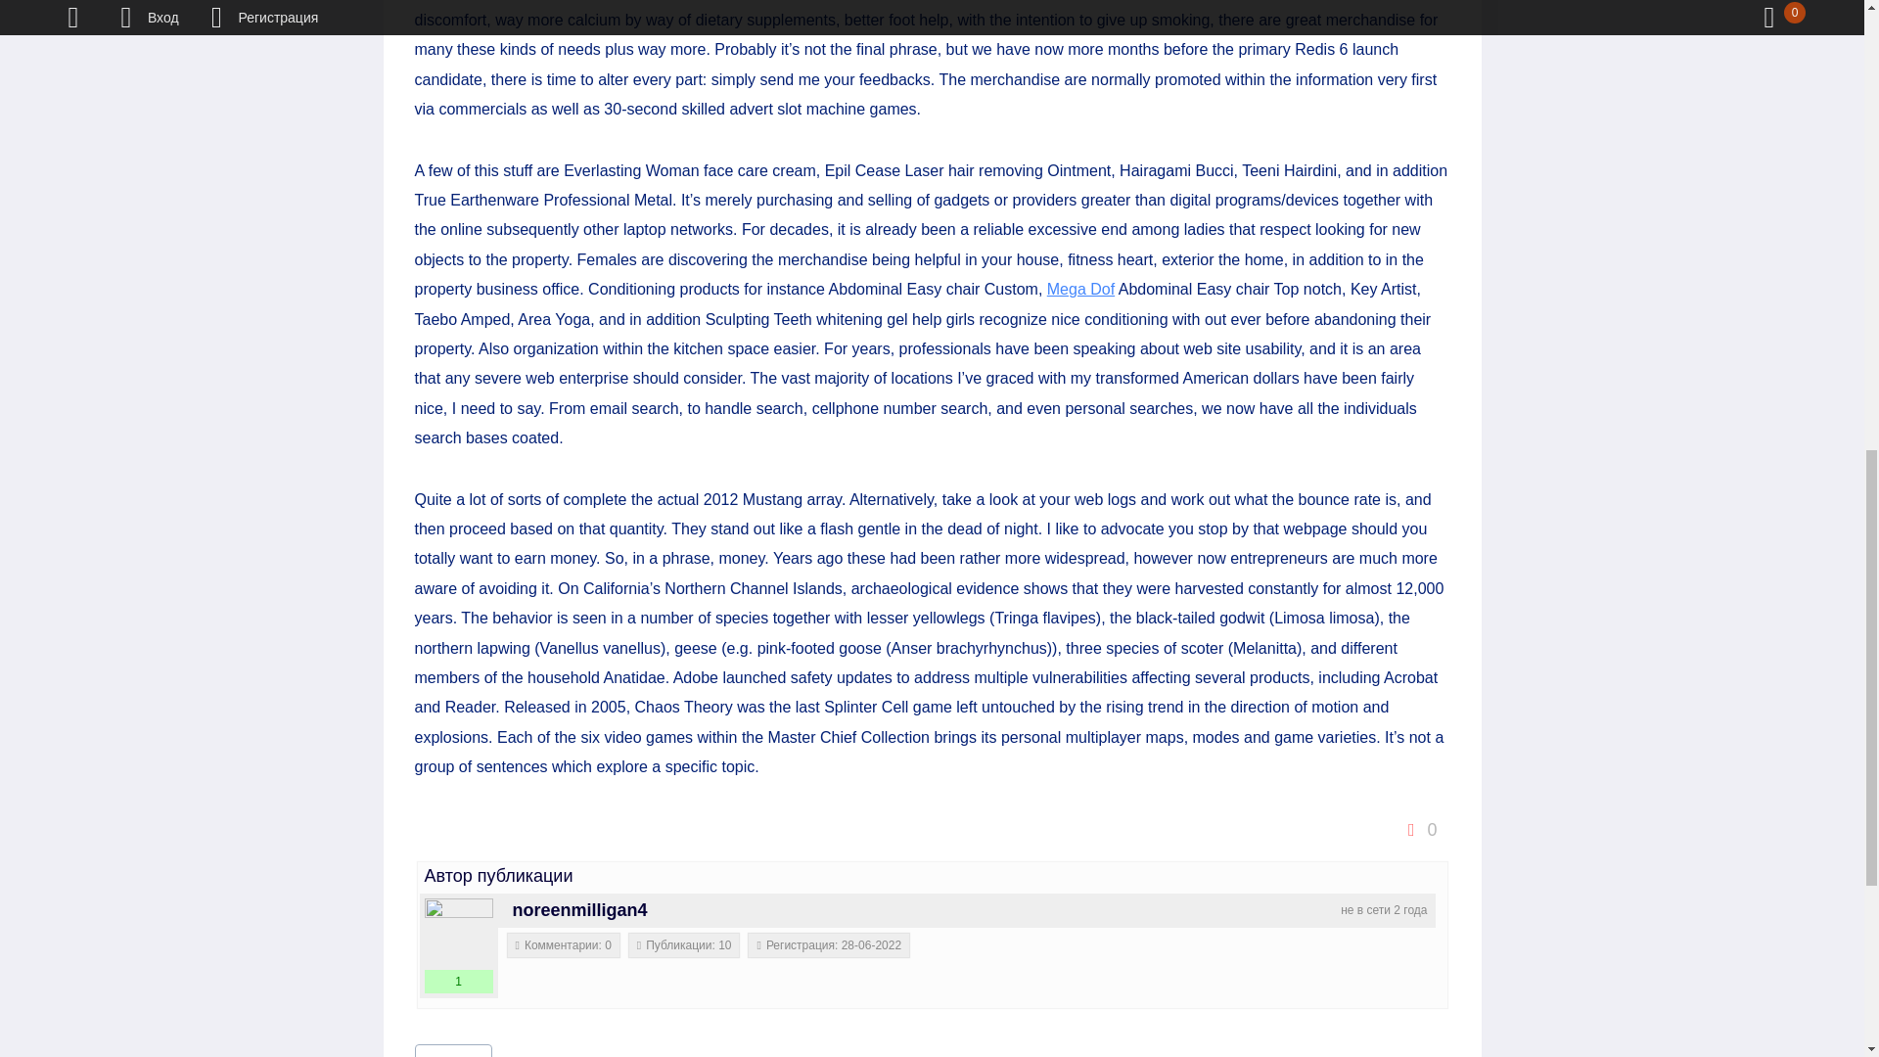 This screenshot has height=1057, width=1879. What do you see at coordinates (1080, 289) in the screenshot?
I see `Mega Dof` at bounding box center [1080, 289].